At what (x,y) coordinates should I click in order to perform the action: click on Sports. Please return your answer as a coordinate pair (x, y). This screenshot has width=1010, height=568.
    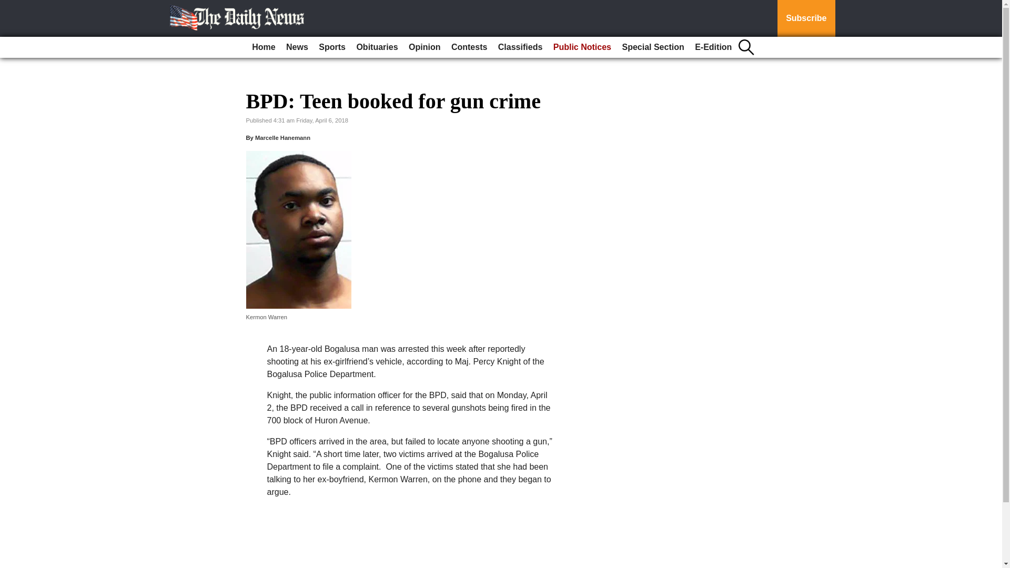
    Looking at the image, I should click on (331, 47).